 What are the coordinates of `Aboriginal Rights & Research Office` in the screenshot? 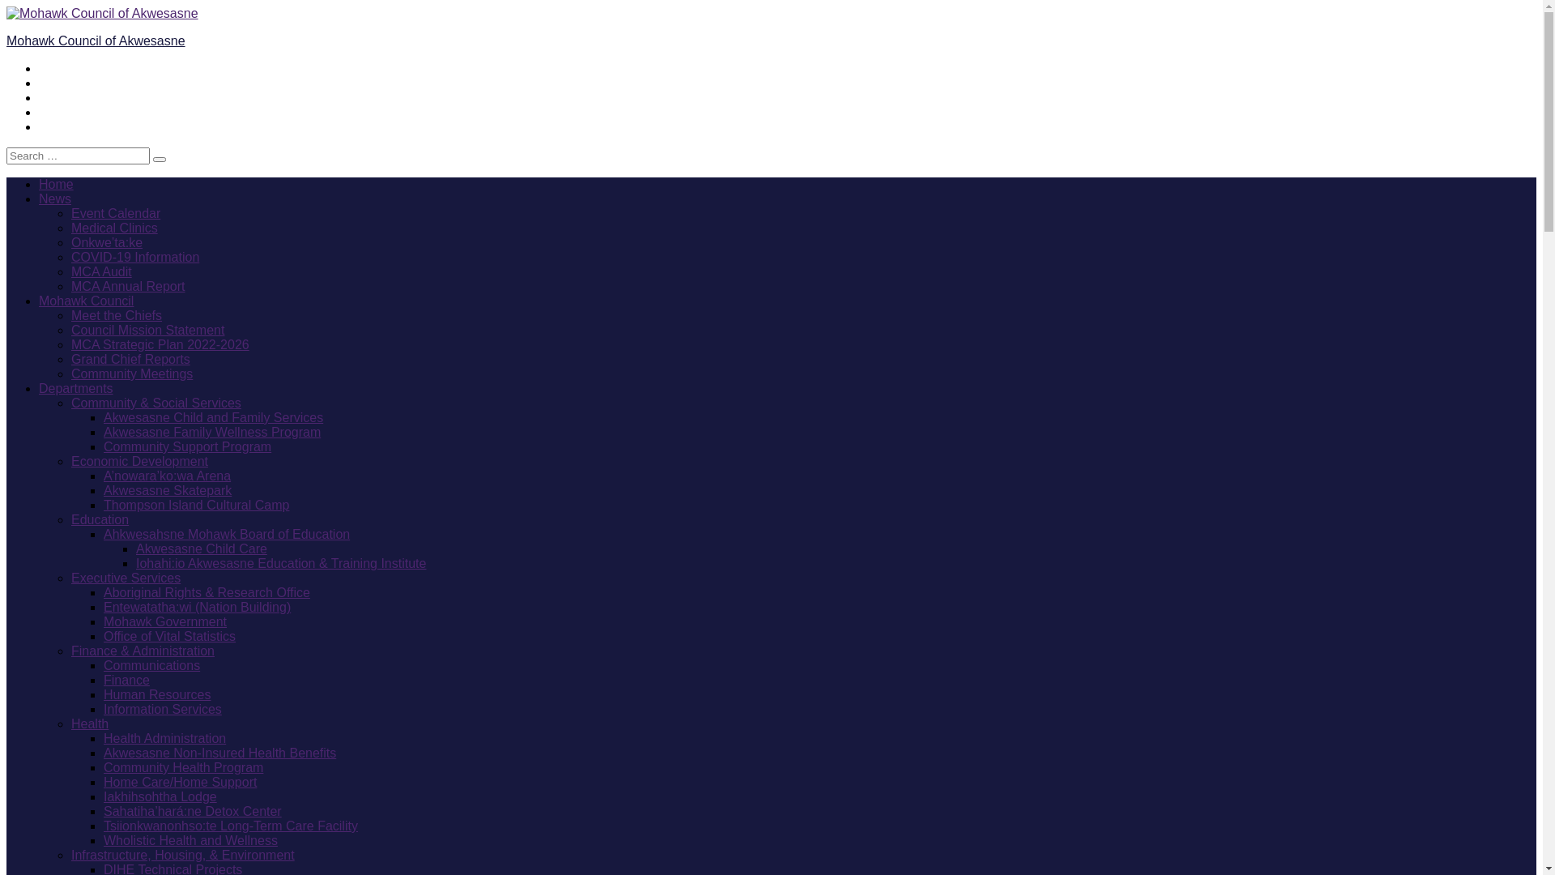 It's located at (207, 593).